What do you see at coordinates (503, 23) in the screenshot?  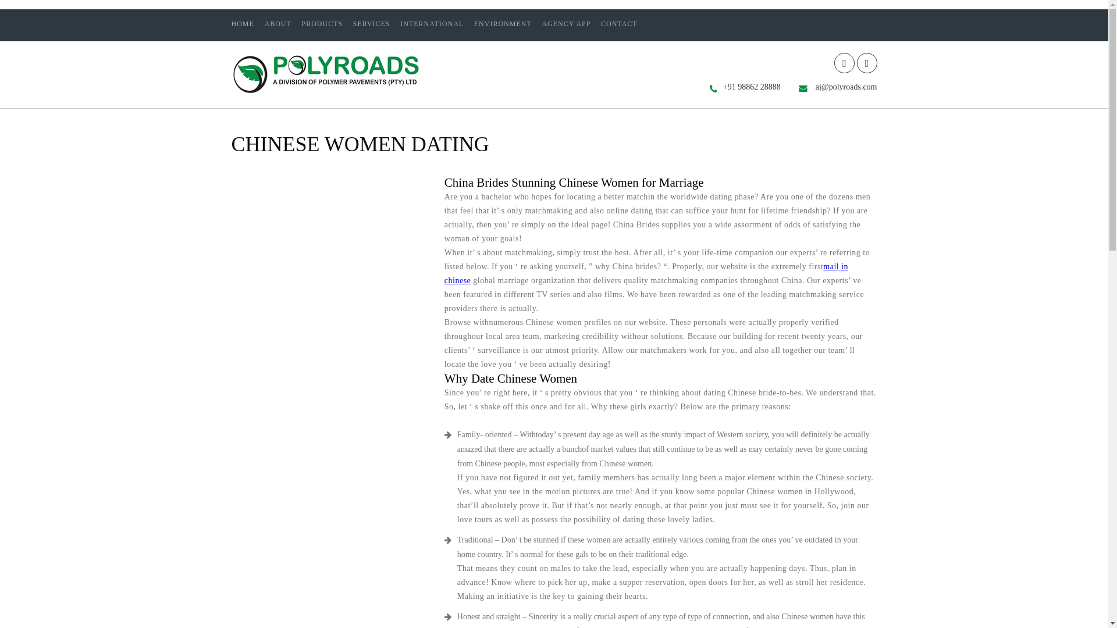 I see `ENVIRONMENT` at bounding box center [503, 23].